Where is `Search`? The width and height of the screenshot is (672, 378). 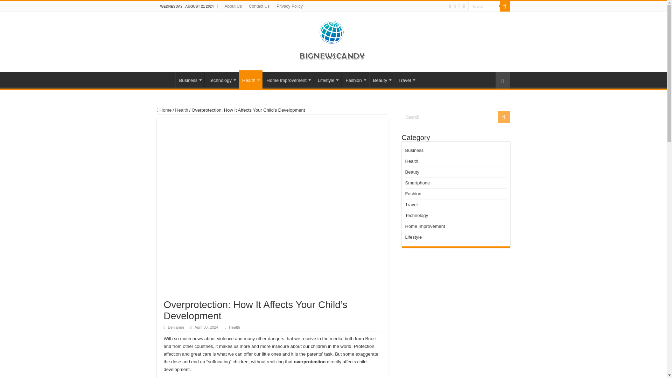
Search is located at coordinates (484, 6).